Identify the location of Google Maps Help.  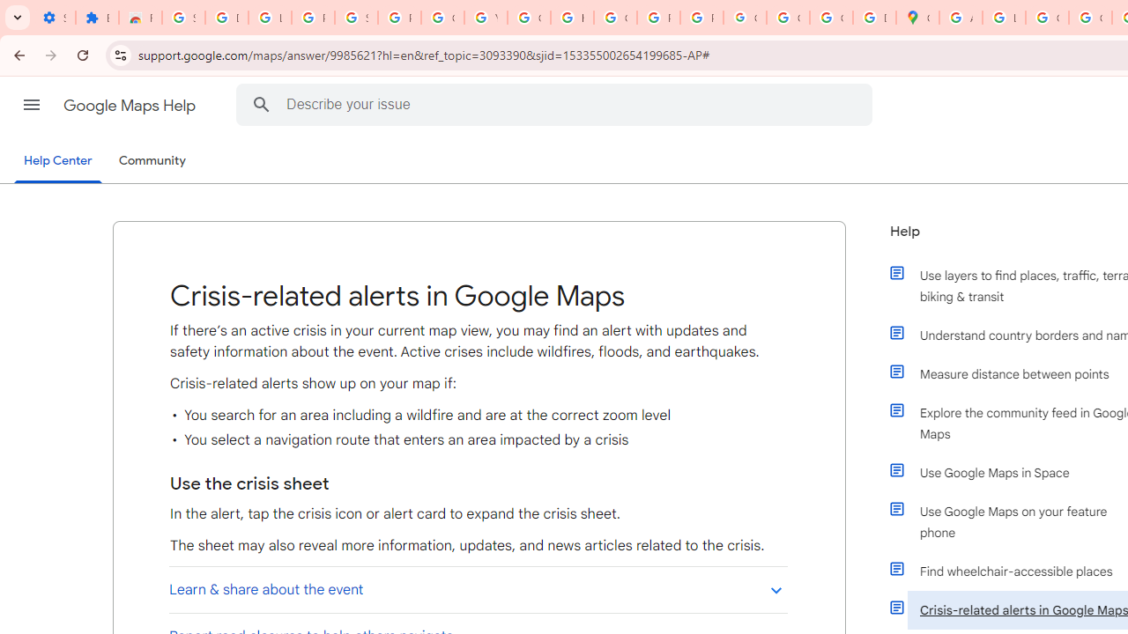
(130, 106).